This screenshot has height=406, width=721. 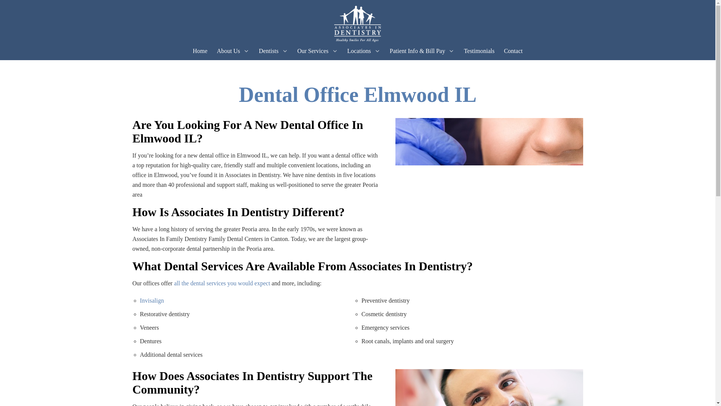 What do you see at coordinates (513, 51) in the screenshot?
I see `Contact` at bounding box center [513, 51].